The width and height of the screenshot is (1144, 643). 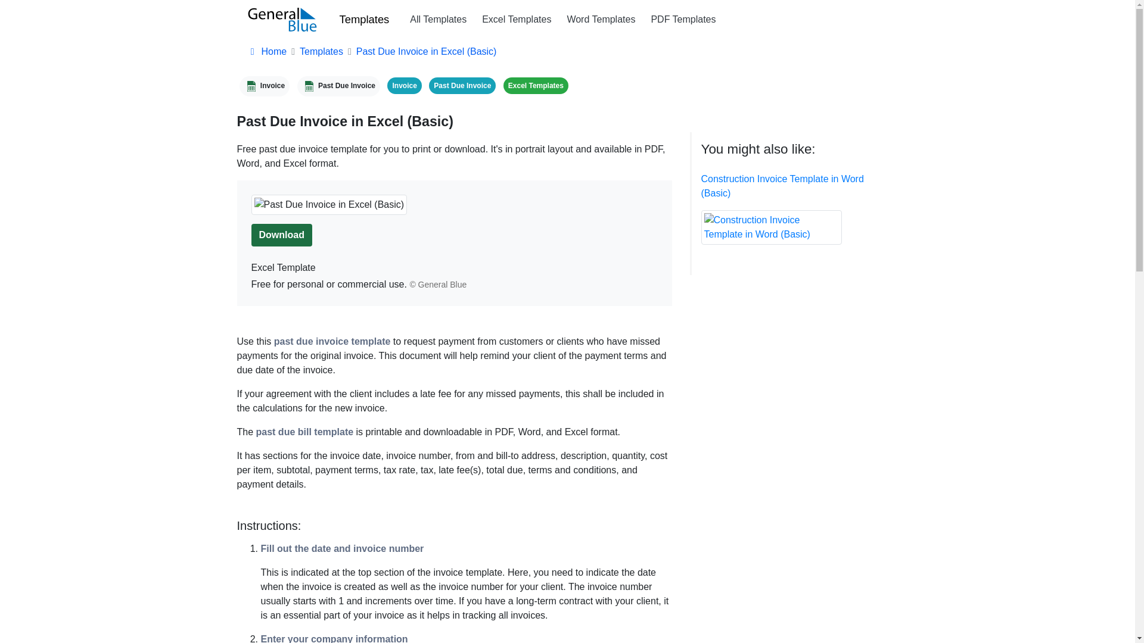 What do you see at coordinates (438, 285) in the screenshot?
I see `Terms and Conditions` at bounding box center [438, 285].